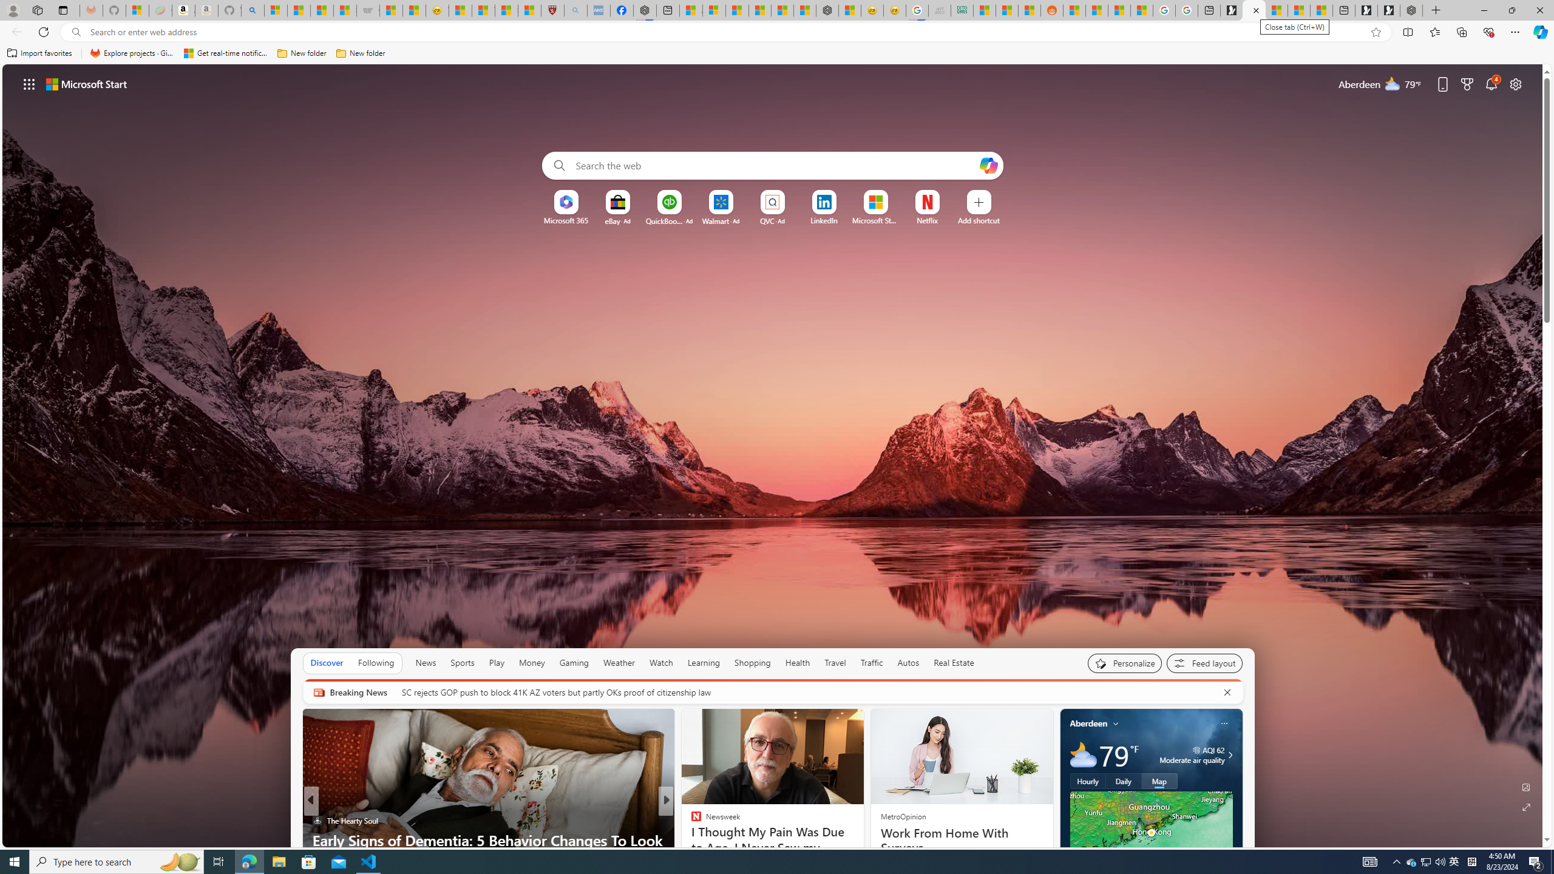 The height and width of the screenshot is (874, 1554). What do you see at coordinates (1204, 663) in the screenshot?
I see `Feed settings` at bounding box center [1204, 663].